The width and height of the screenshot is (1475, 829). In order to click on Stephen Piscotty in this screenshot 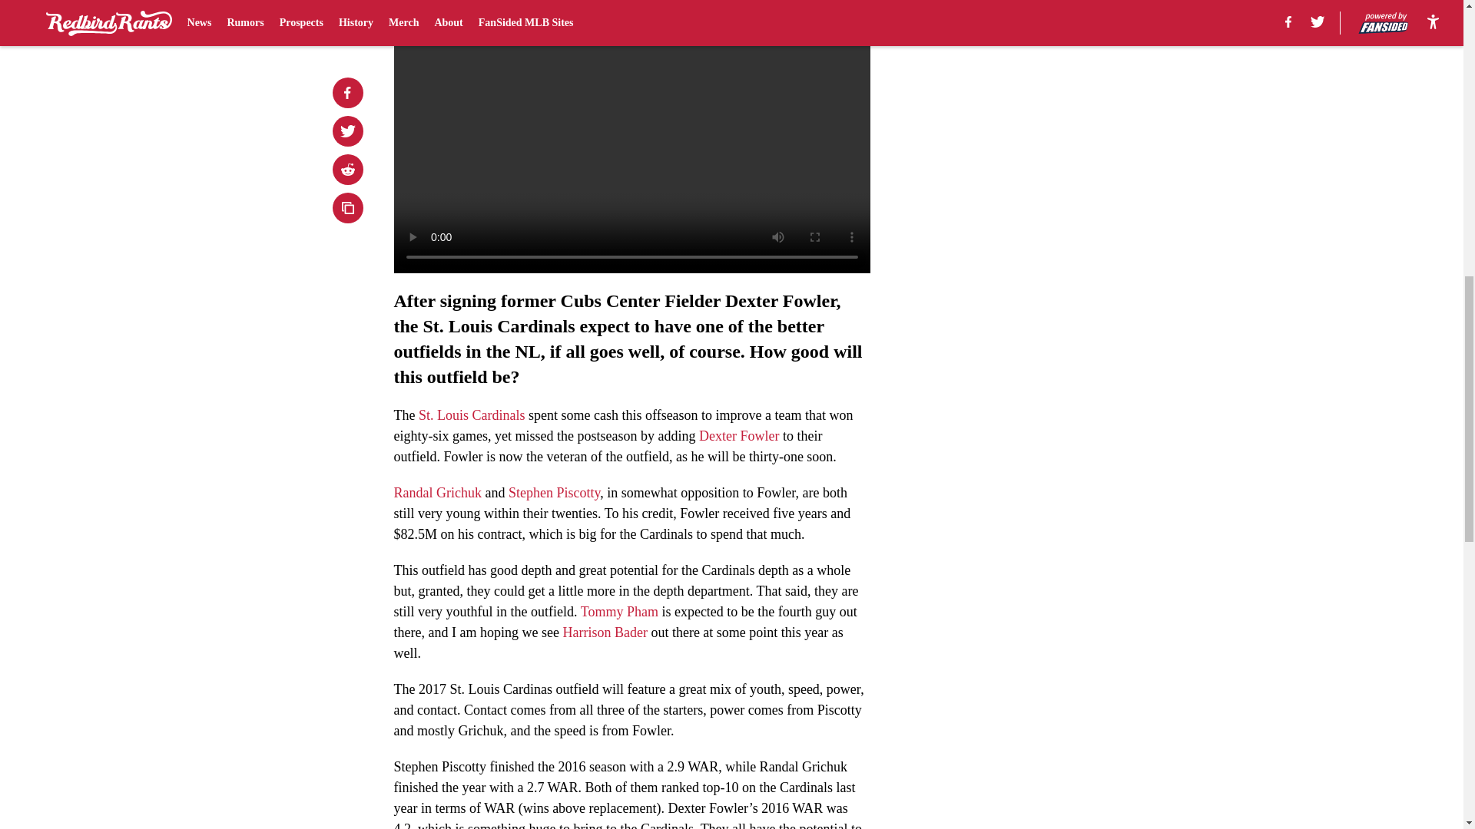, I will do `click(555, 493)`.